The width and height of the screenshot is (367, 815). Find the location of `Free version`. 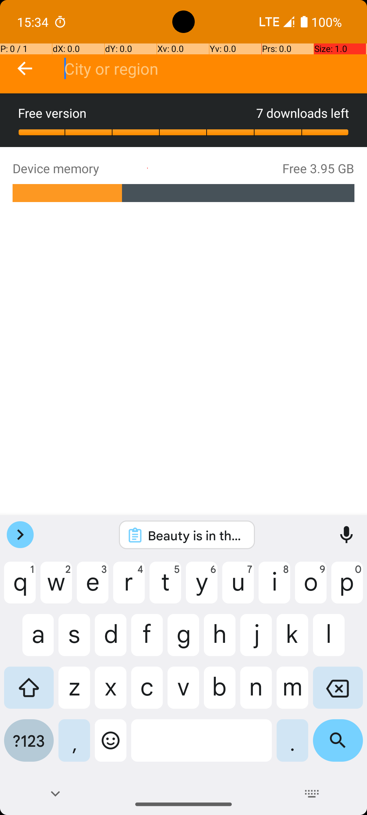

Free version is located at coordinates (137, 113).